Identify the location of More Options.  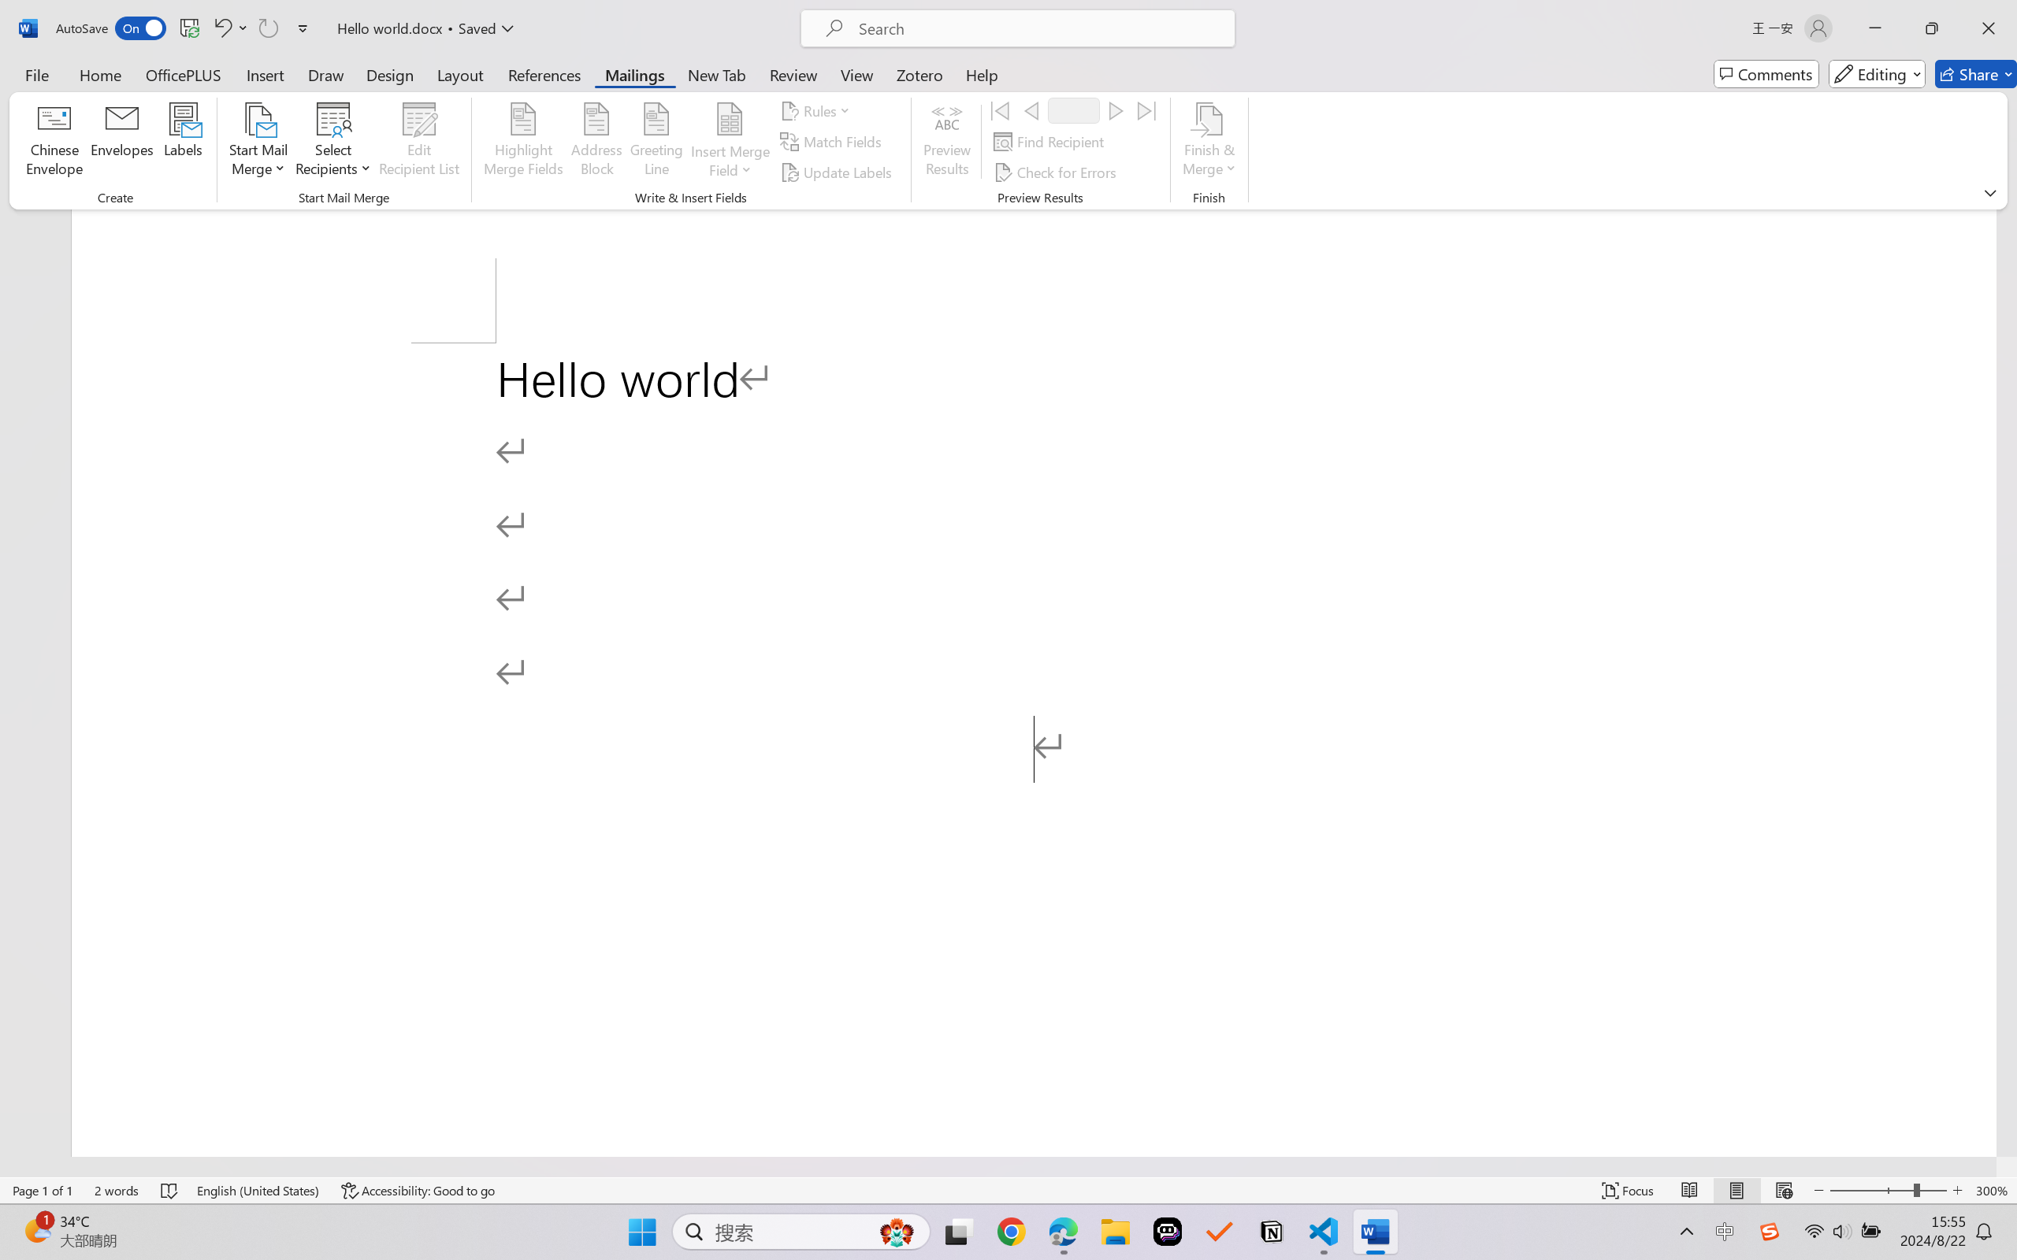
(730, 164).